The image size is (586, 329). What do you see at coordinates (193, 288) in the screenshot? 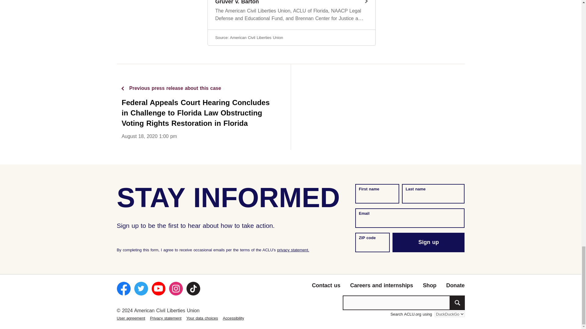
I see `Follow the ACLU on TikTok` at bounding box center [193, 288].